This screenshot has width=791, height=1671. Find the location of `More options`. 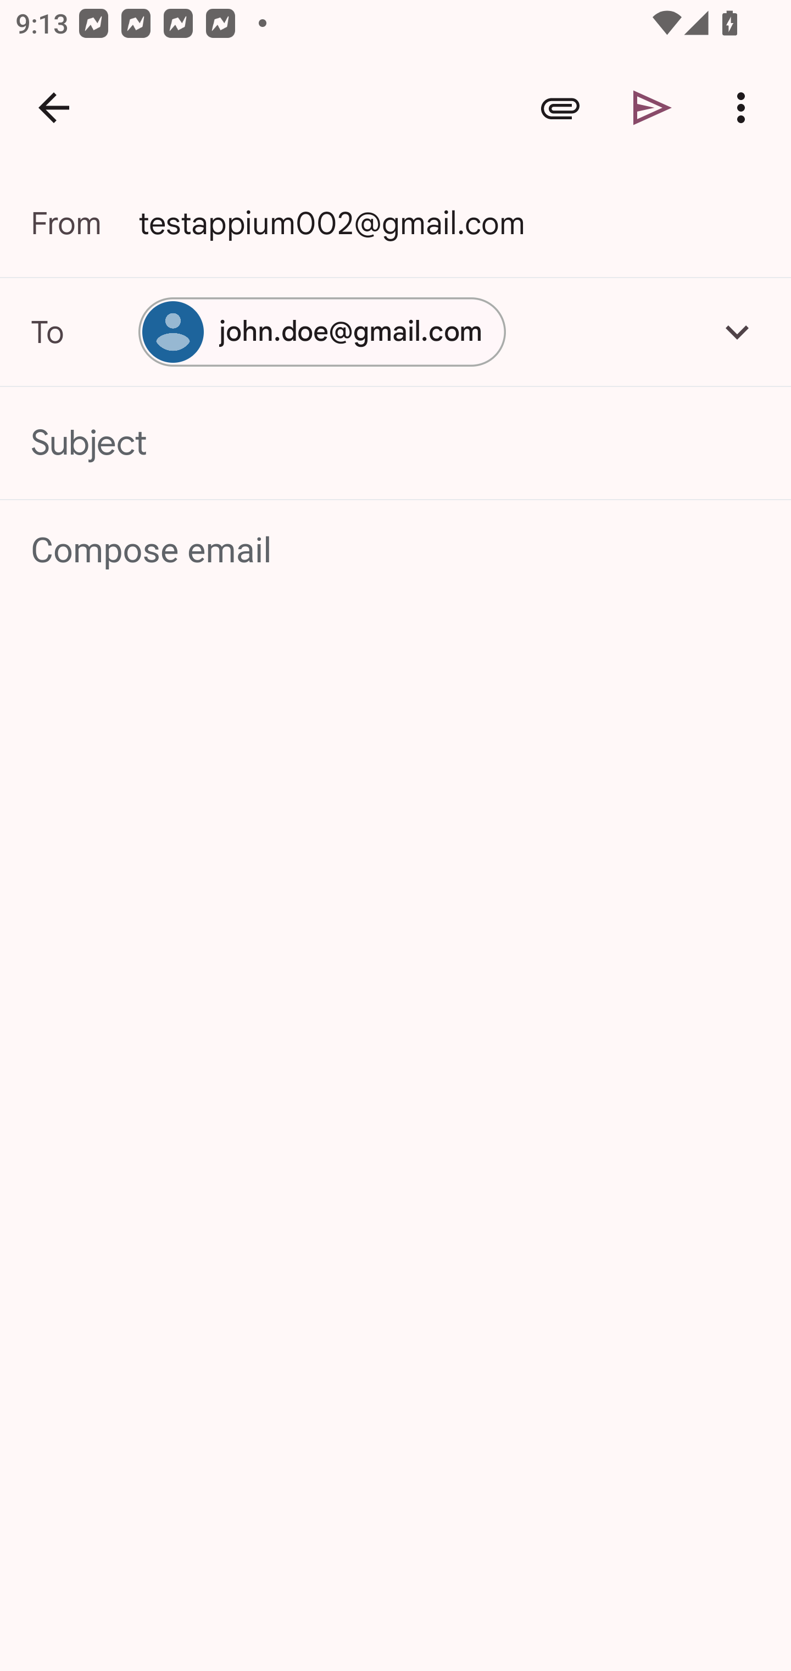

More options is located at coordinates (745, 108).